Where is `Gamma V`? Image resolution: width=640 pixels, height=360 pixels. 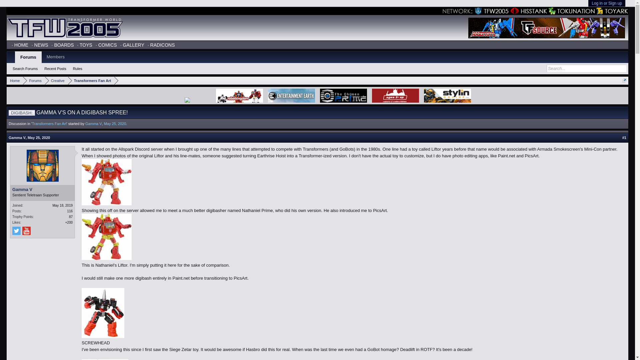
Gamma V is located at coordinates (17, 138).